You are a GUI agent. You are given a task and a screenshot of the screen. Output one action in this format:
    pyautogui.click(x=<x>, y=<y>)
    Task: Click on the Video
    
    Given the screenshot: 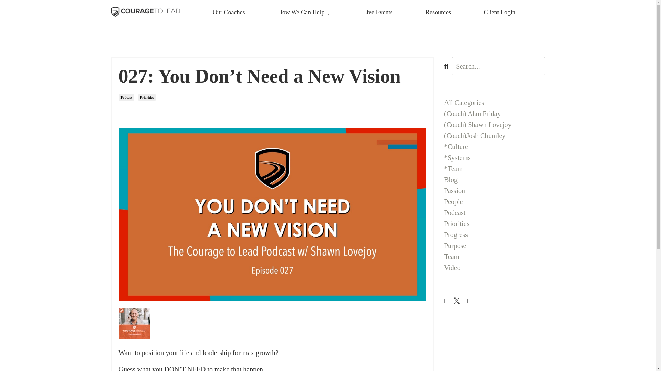 What is the action you would take?
    pyautogui.click(x=494, y=267)
    